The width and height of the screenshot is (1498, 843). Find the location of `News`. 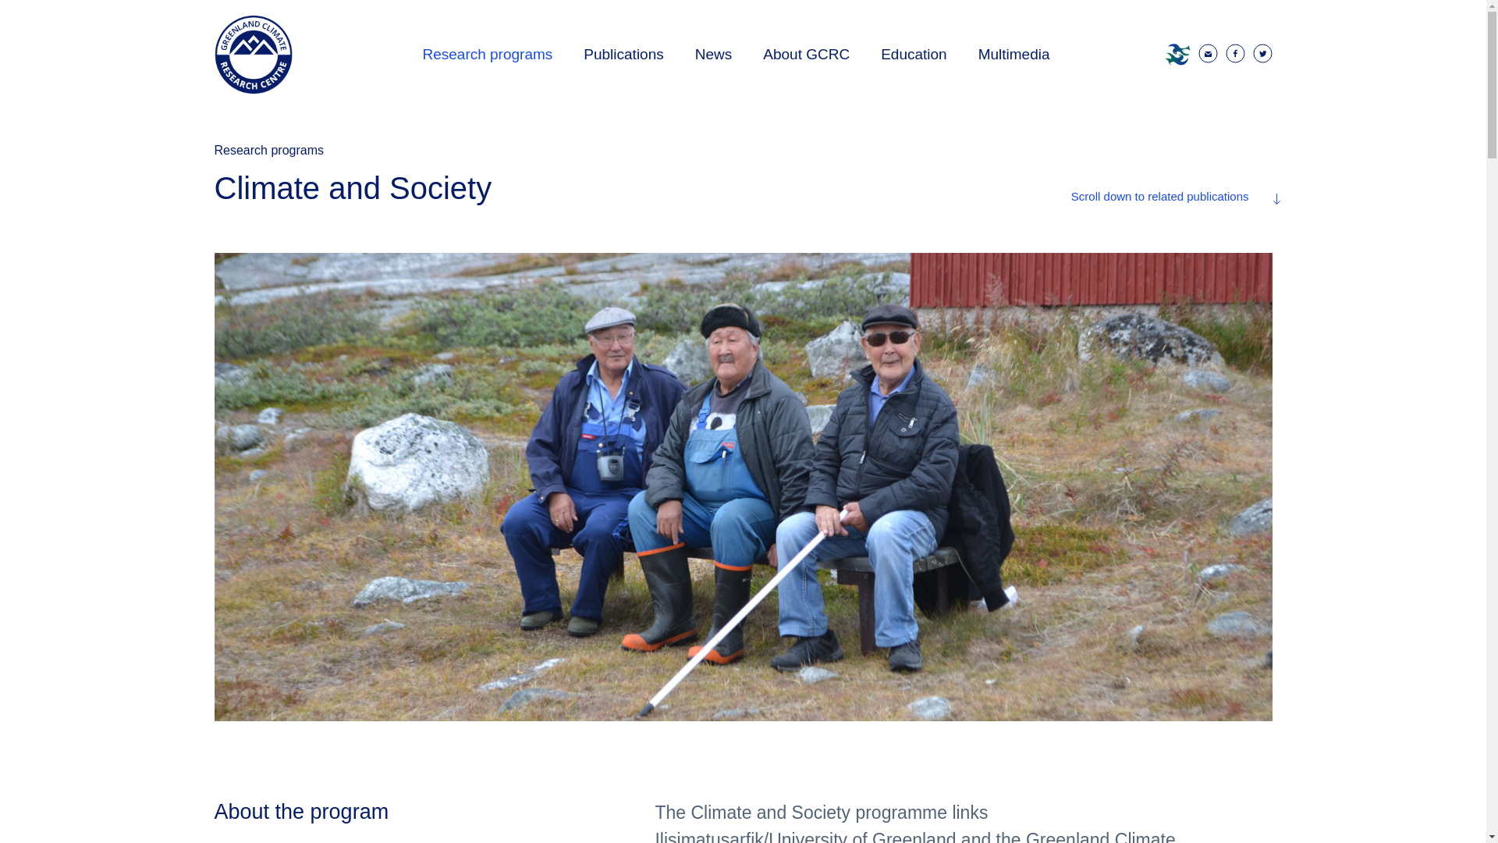

News is located at coordinates (713, 55).